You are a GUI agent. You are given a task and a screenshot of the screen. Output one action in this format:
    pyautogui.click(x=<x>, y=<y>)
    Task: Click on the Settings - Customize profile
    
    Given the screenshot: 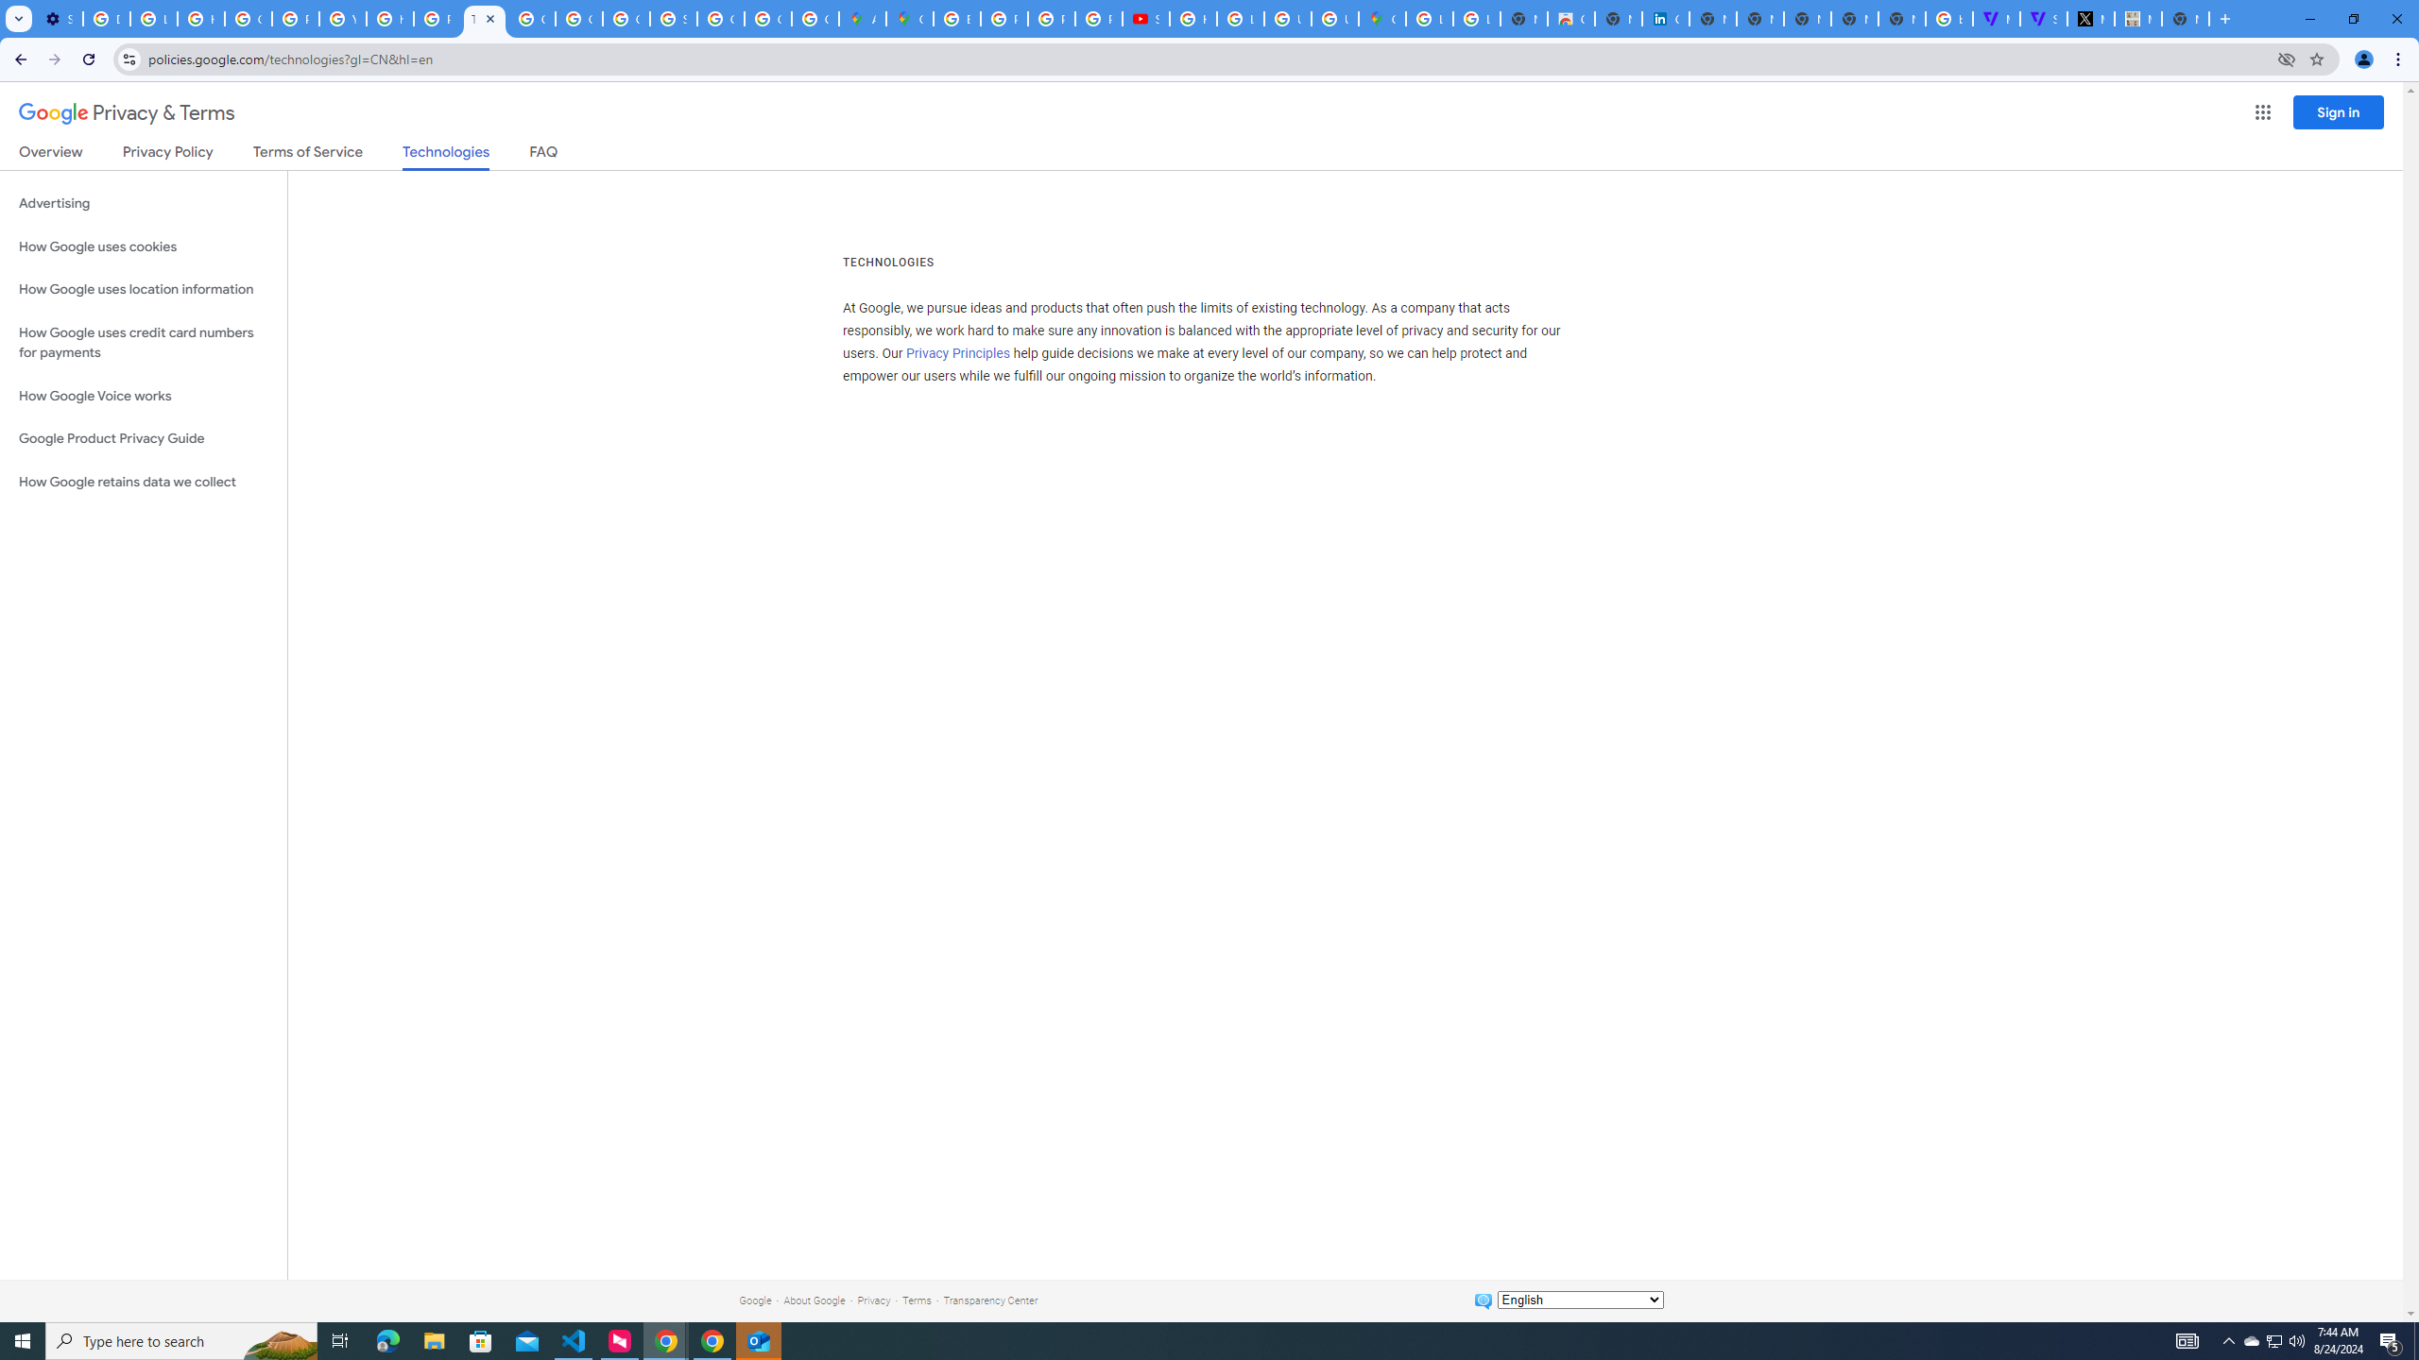 What is the action you would take?
    pyautogui.click(x=59, y=19)
    